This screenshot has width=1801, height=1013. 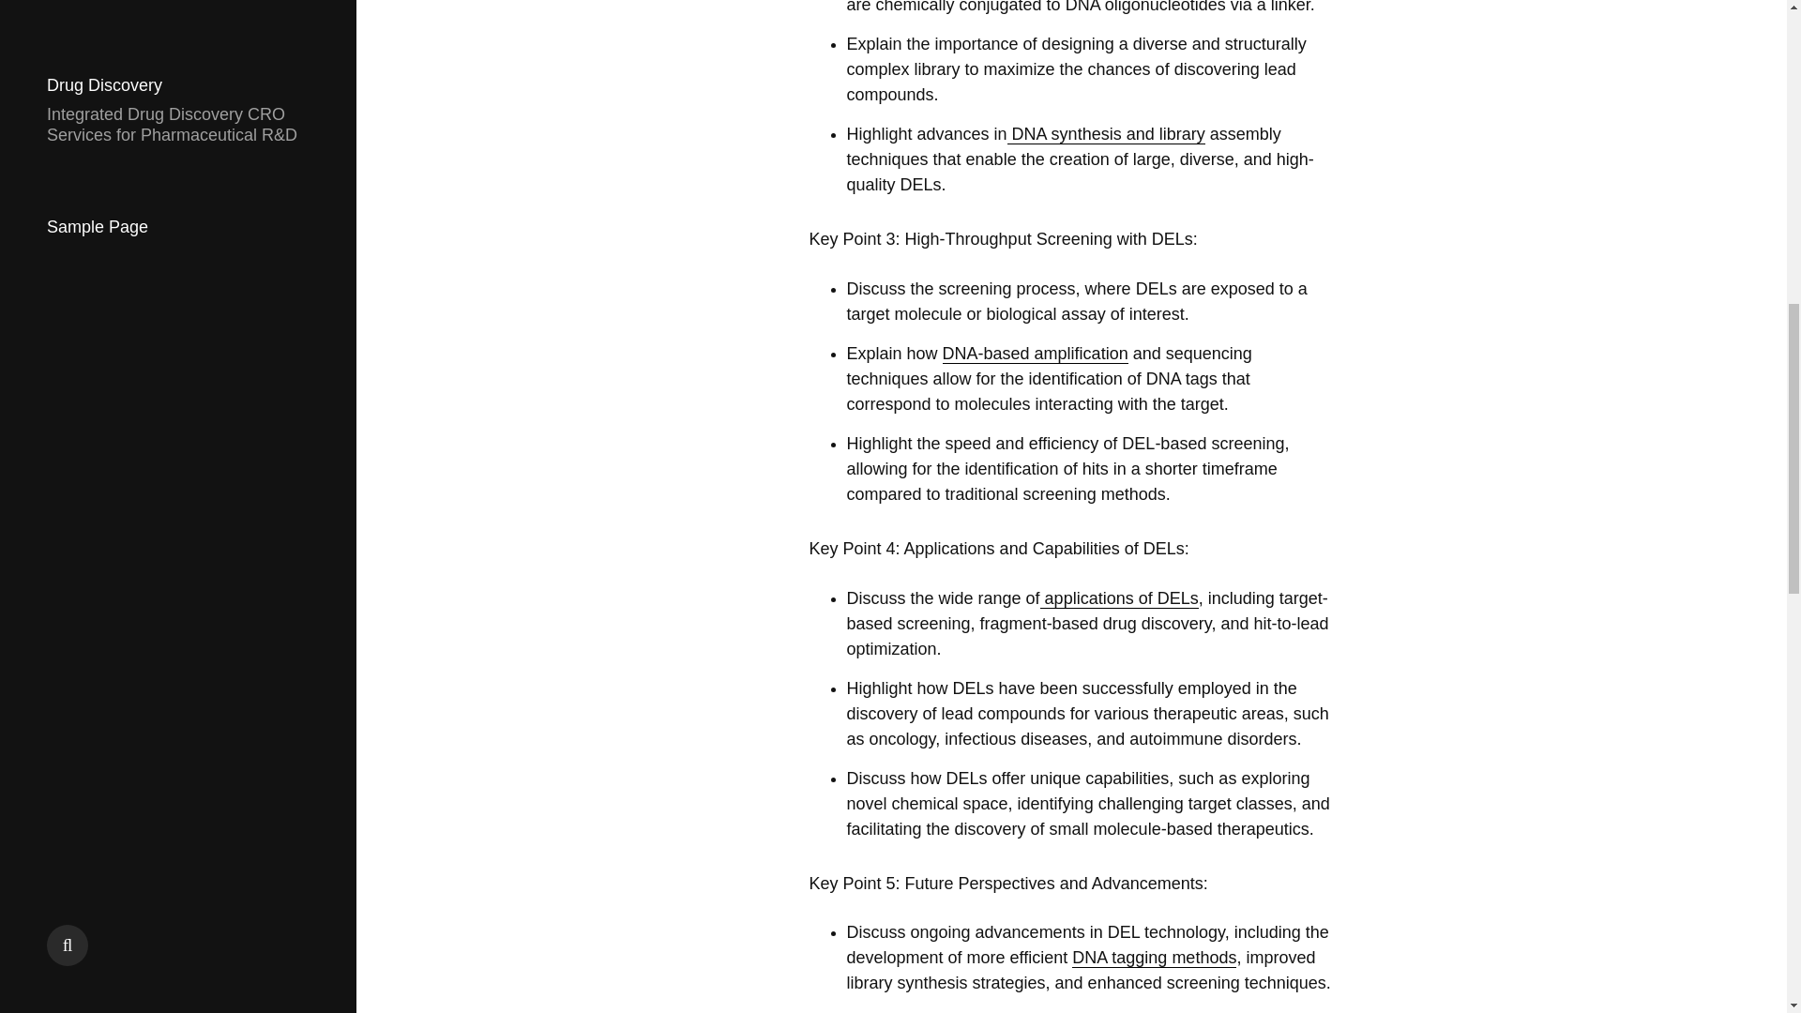 What do you see at coordinates (1036, 354) in the screenshot?
I see `DNA-based amplification` at bounding box center [1036, 354].